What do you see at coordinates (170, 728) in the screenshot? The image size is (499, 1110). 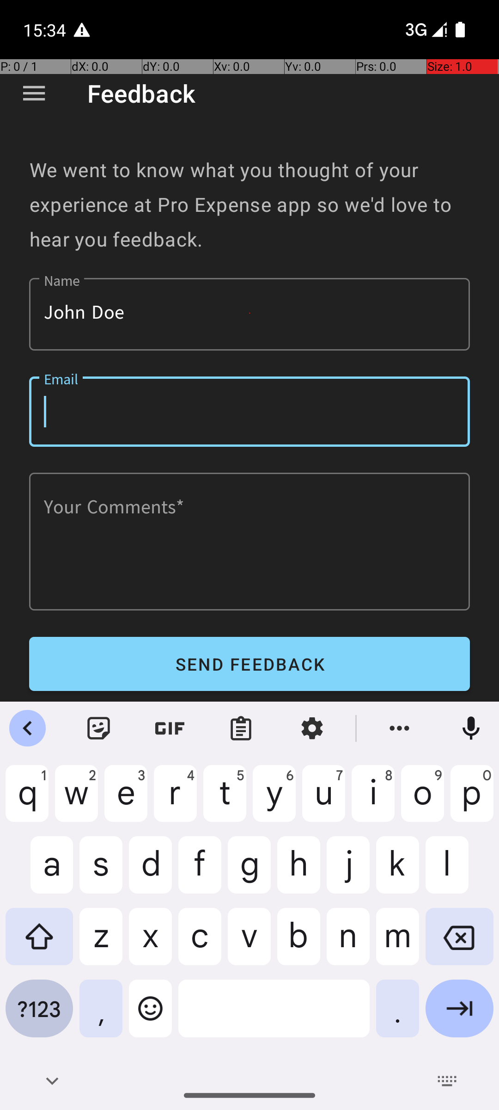 I see `GIF Keyboard` at bounding box center [170, 728].